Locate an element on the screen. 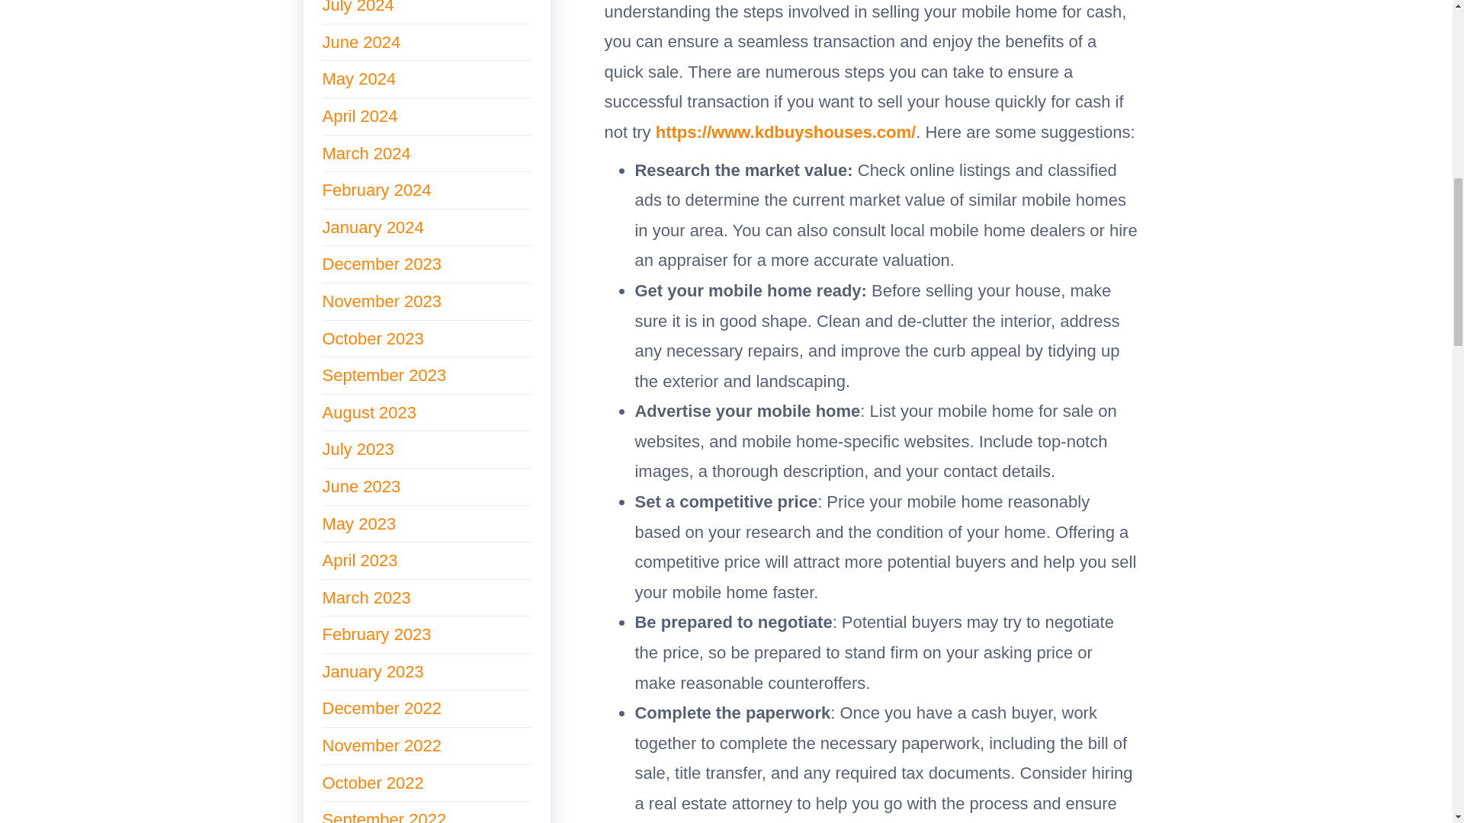 This screenshot has width=1464, height=823. December 2022 is located at coordinates (381, 707).